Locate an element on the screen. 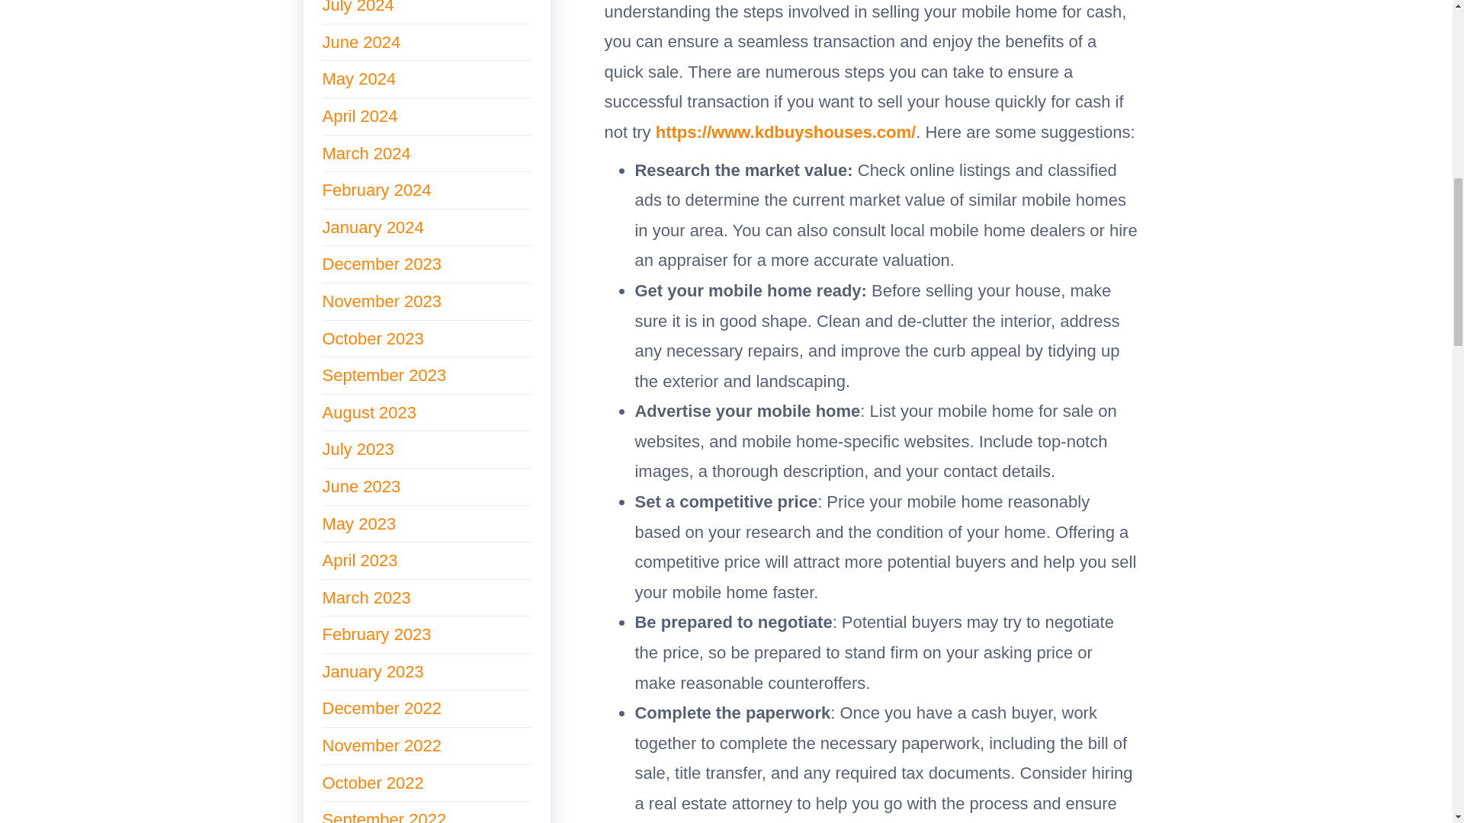 This screenshot has width=1464, height=823. December 2022 is located at coordinates (381, 707).